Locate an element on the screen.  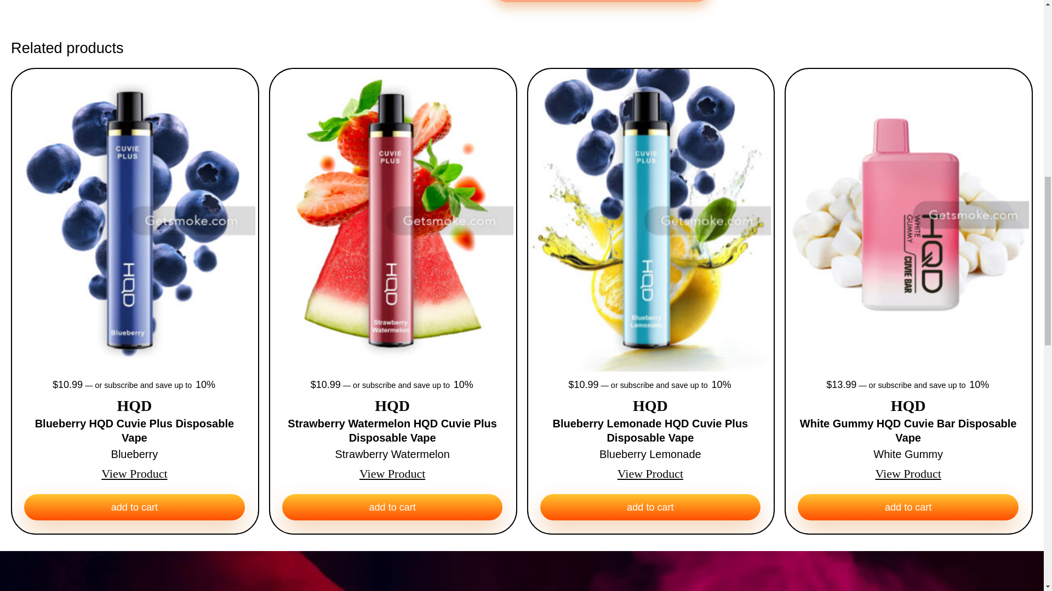
View Product is located at coordinates (650, 474).